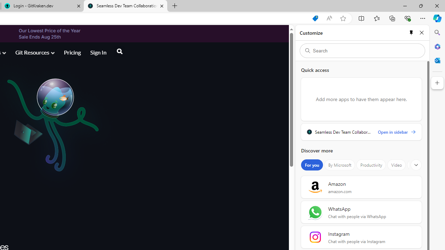 The height and width of the screenshot is (250, 445). What do you see at coordinates (340, 165) in the screenshot?
I see `By Microsoft` at bounding box center [340, 165].